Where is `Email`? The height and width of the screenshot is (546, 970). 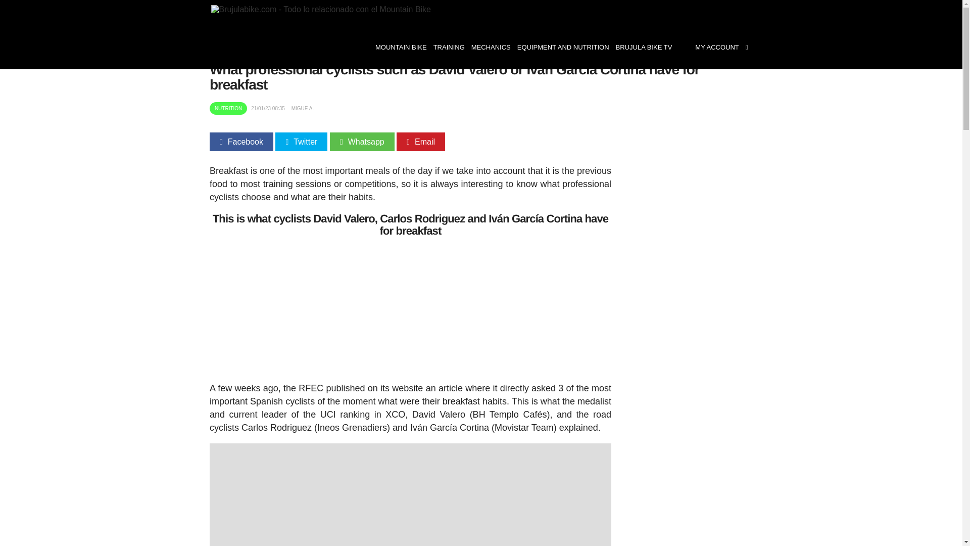 Email is located at coordinates (421, 142).